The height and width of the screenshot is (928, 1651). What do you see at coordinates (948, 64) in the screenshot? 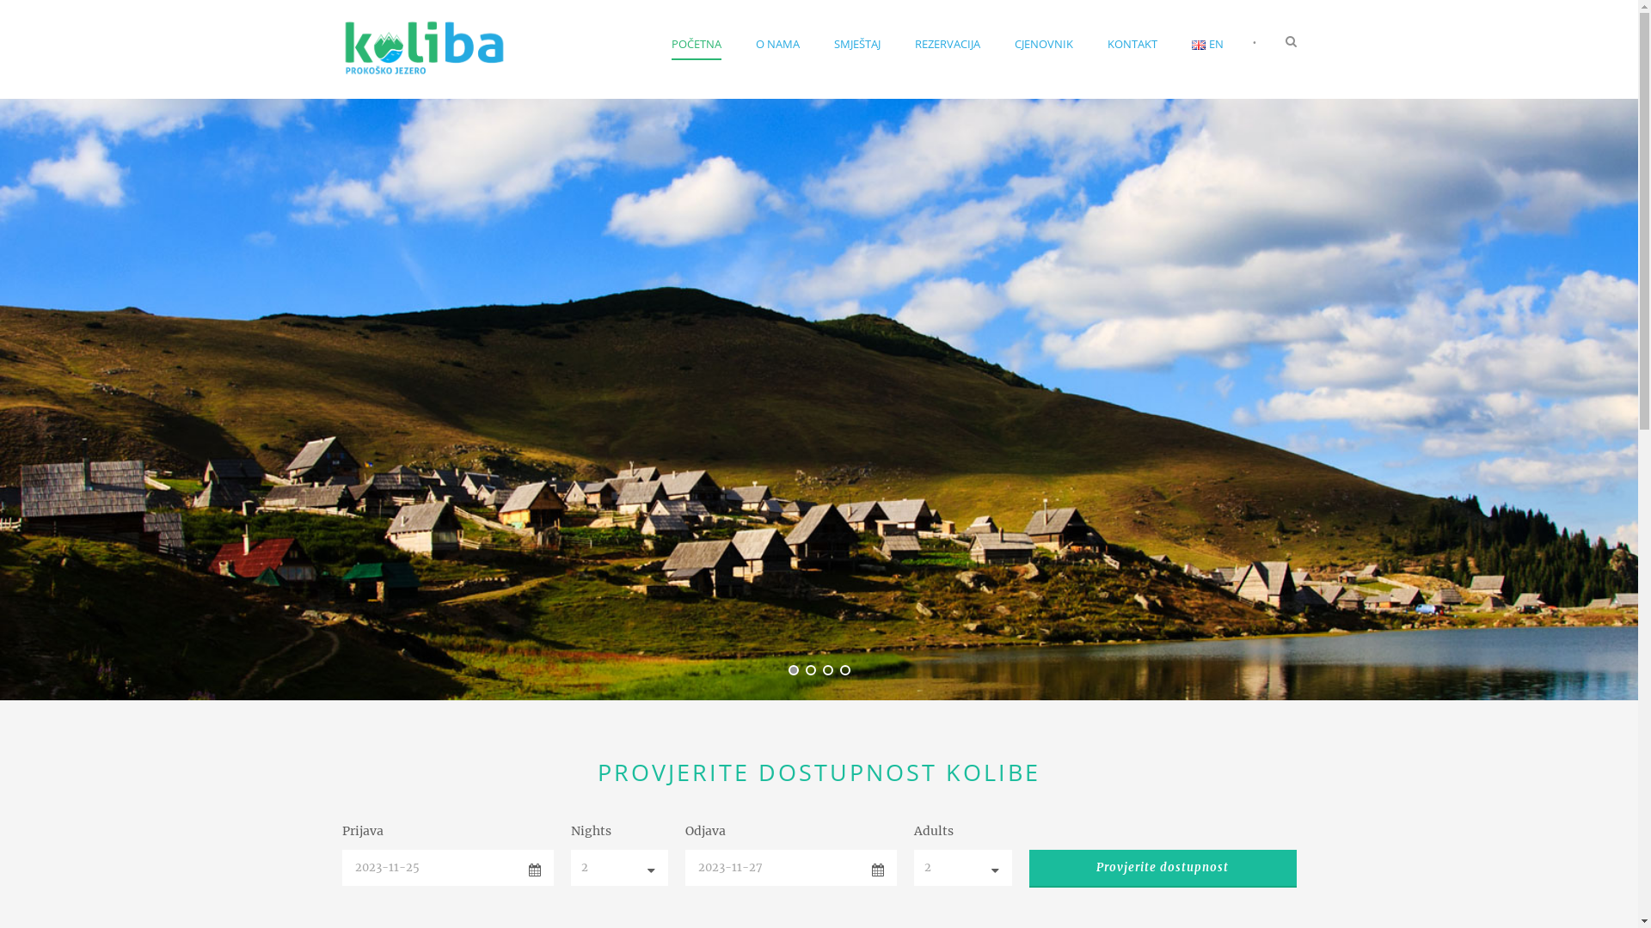
I see `REZERVACIJA` at bounding box center [948, 64].